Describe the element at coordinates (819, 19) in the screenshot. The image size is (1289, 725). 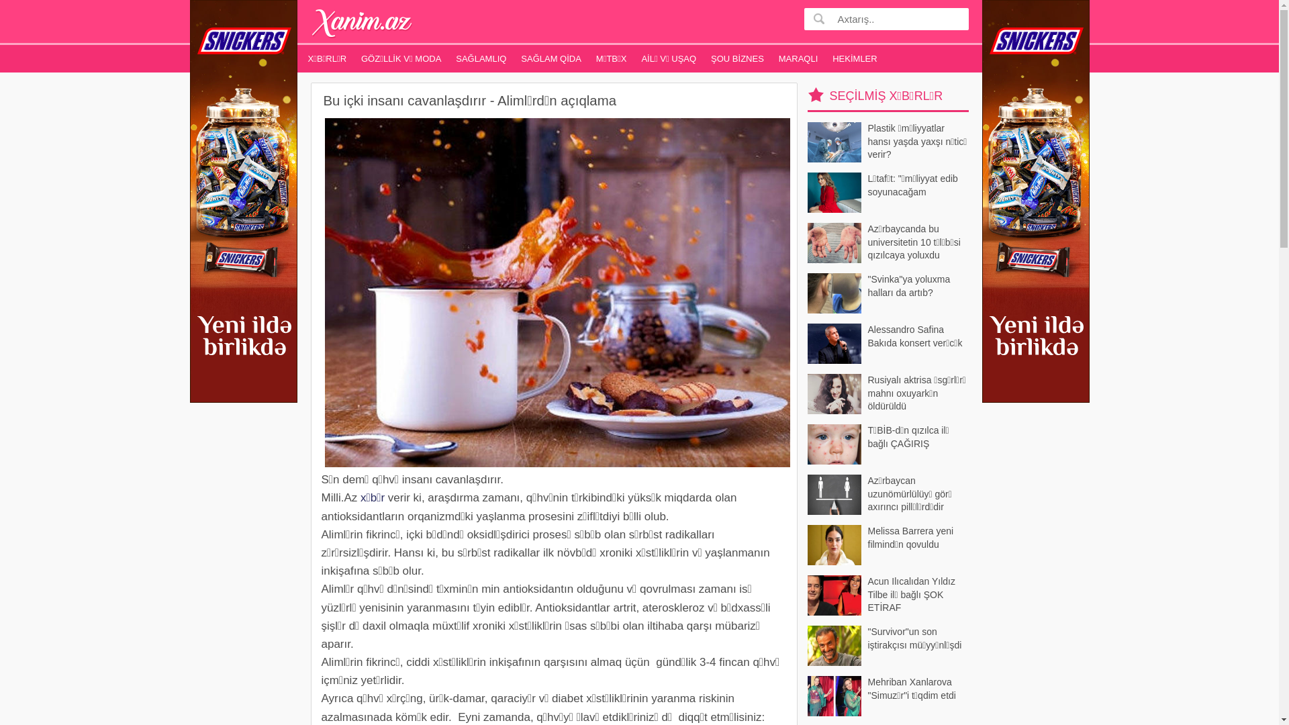
I see ` ` at that location.